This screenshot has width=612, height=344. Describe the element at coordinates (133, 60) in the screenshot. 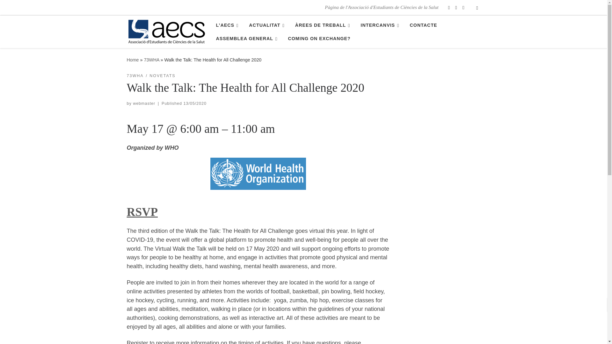

I see `AECS` at that location.